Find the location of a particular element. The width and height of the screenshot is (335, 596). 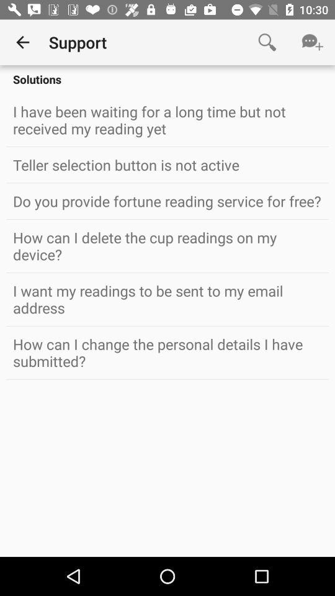

turn off the icon above how can i icon is located at coordinates (167, 201).